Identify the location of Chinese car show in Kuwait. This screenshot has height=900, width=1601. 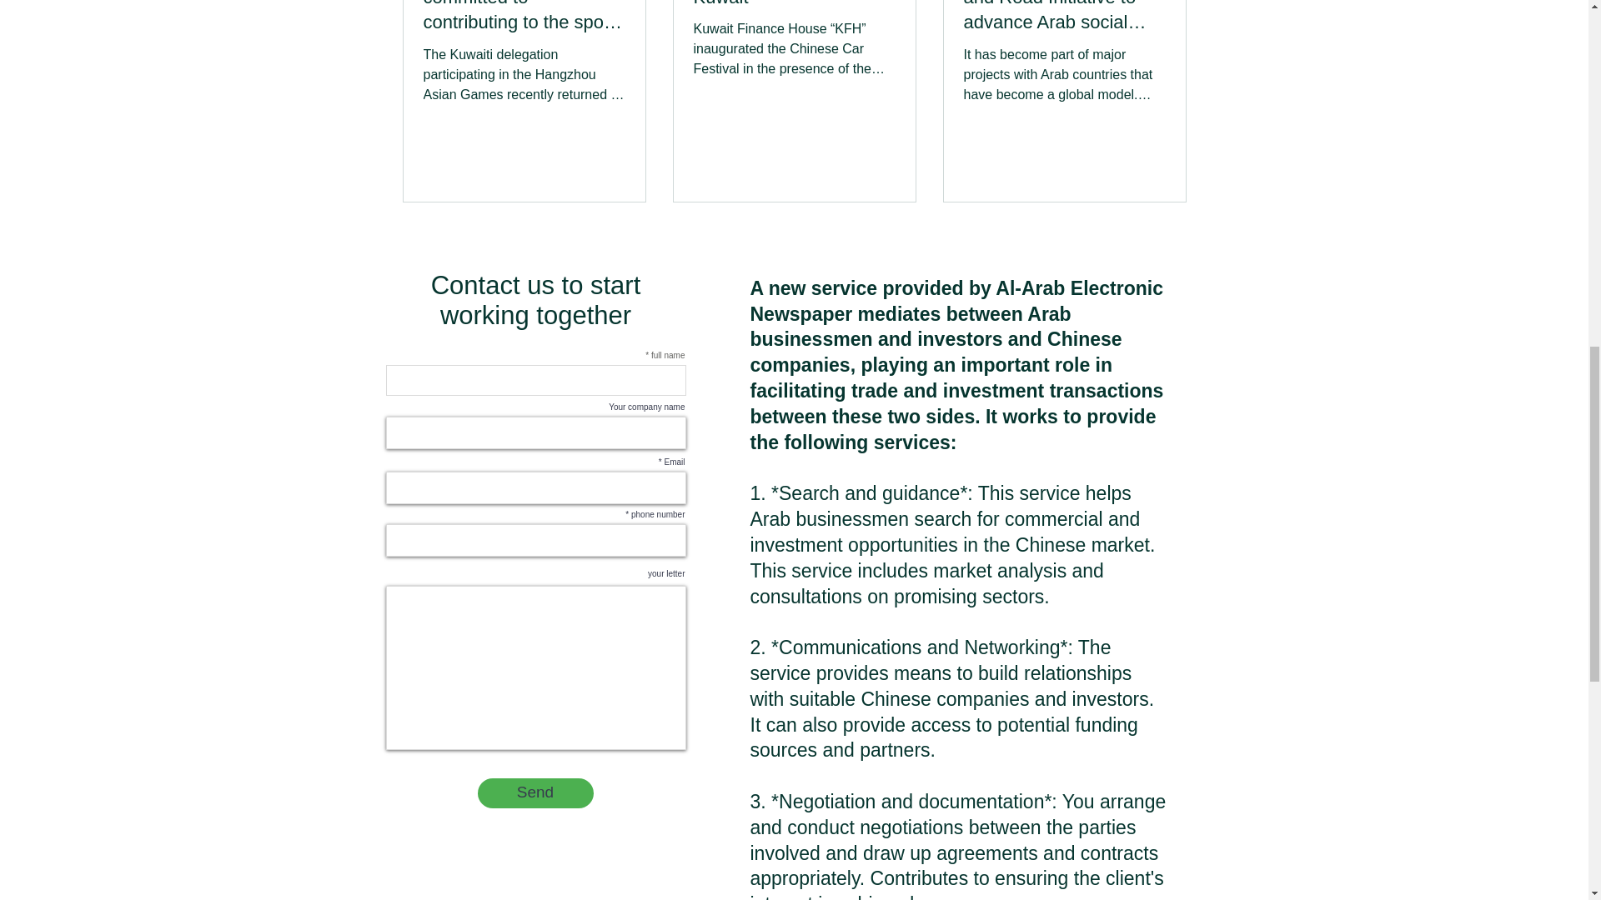
(794, 5).